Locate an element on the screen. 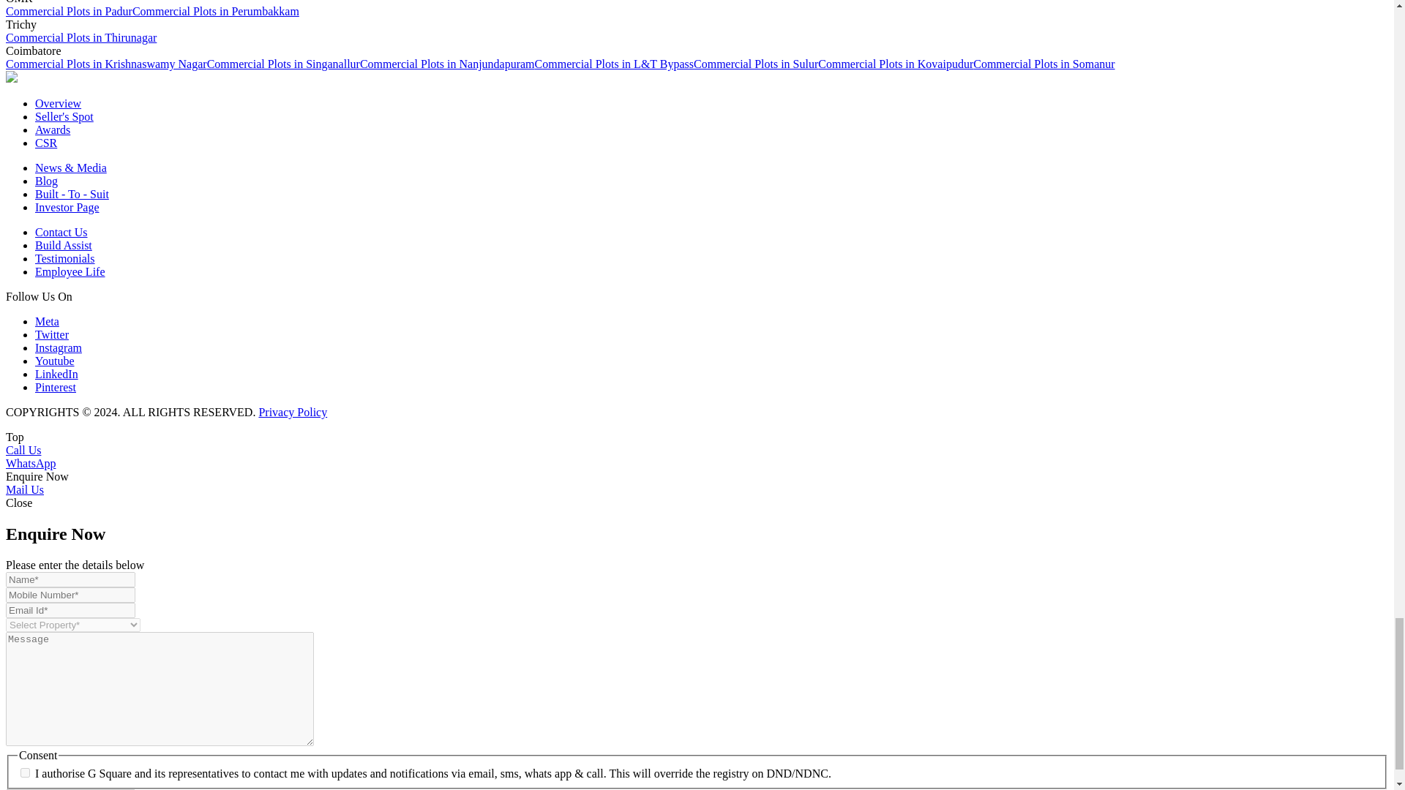  Top is located at coordinates (15, 436).